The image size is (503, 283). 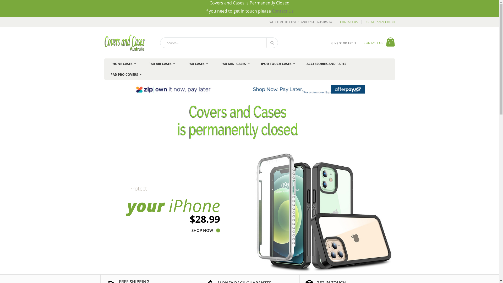 I want to click on IPOD TOUCH CASES, so click(x=278, y=64).